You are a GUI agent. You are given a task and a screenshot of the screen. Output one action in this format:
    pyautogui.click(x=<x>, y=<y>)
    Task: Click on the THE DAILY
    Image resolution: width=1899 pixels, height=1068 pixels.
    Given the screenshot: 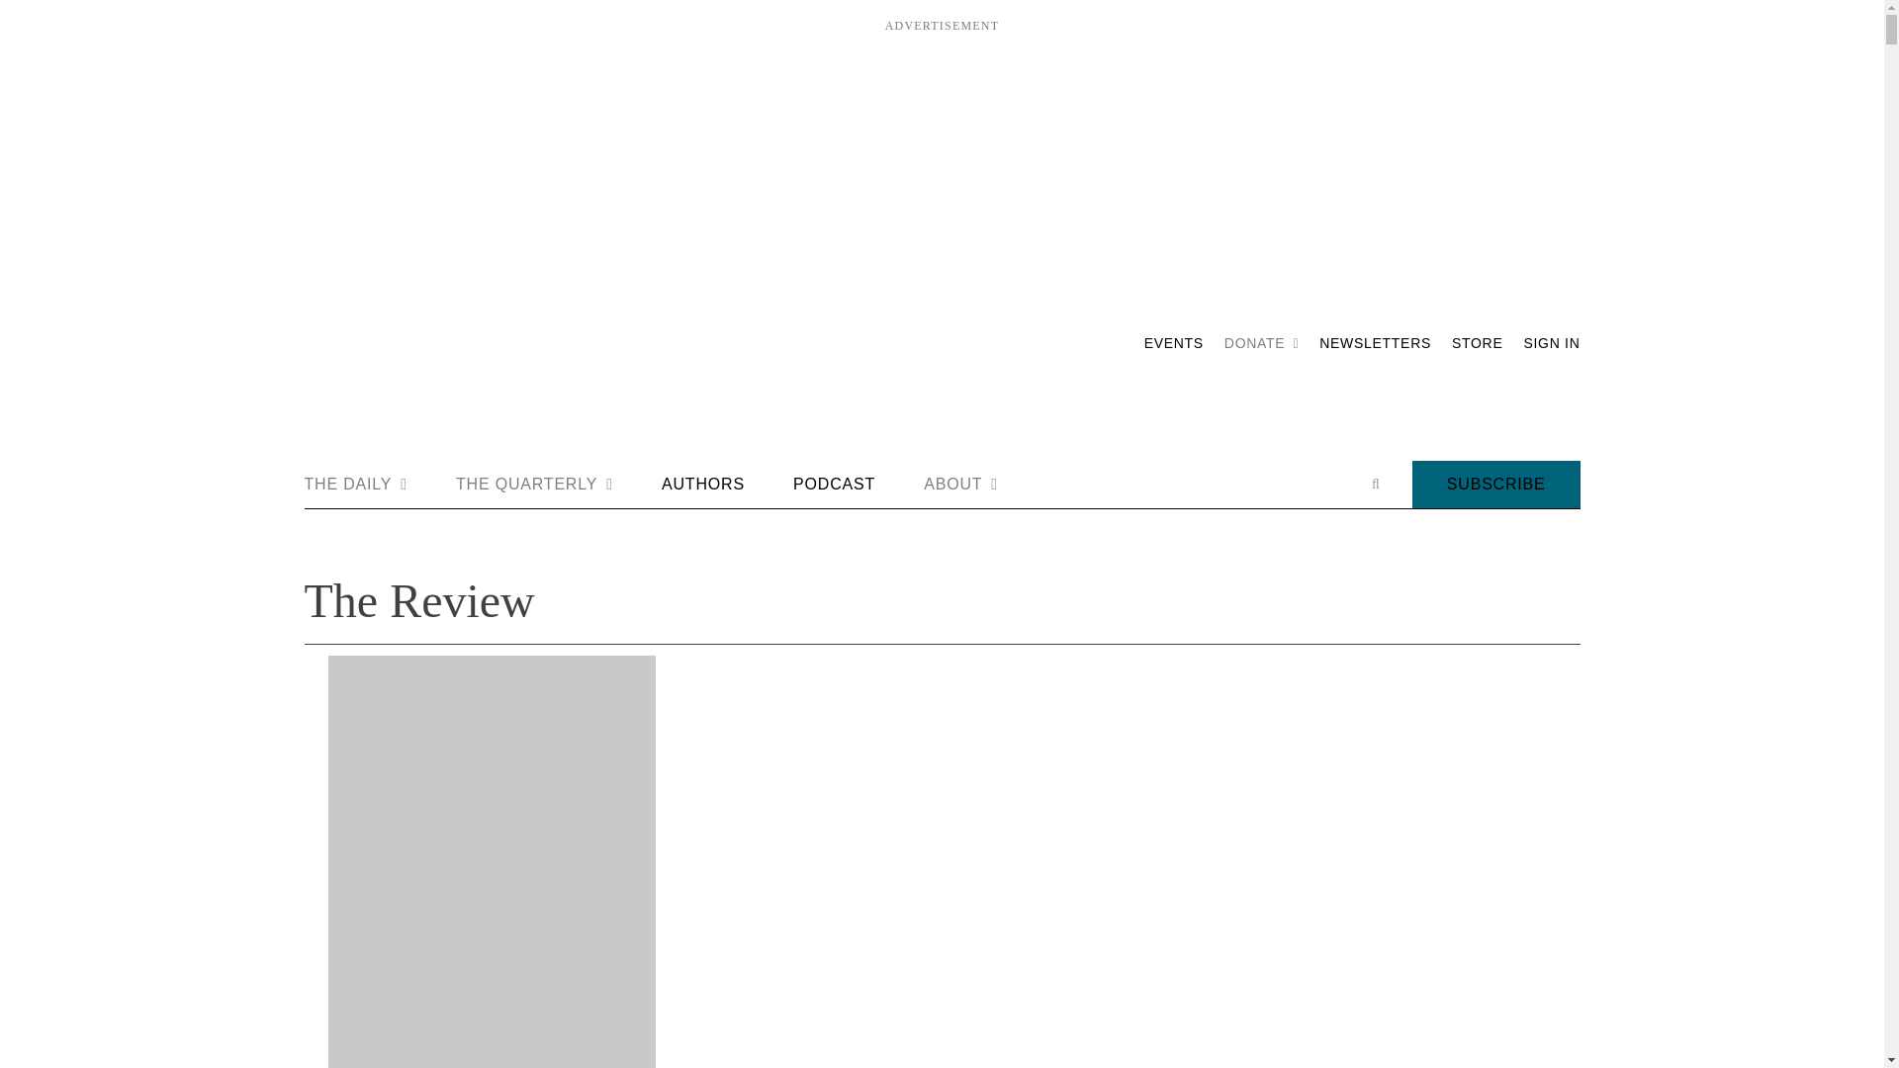 What is the action you would take?
    pyautogui.click(x=356, y=485)
    